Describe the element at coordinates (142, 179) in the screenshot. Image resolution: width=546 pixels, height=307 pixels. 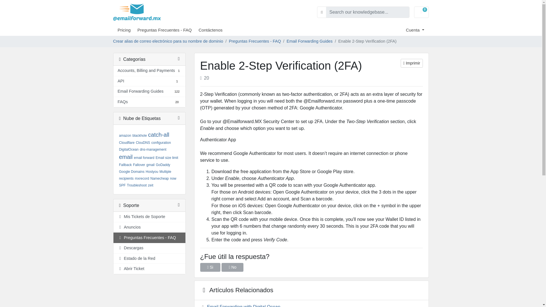
I see `blackhole` at that location.